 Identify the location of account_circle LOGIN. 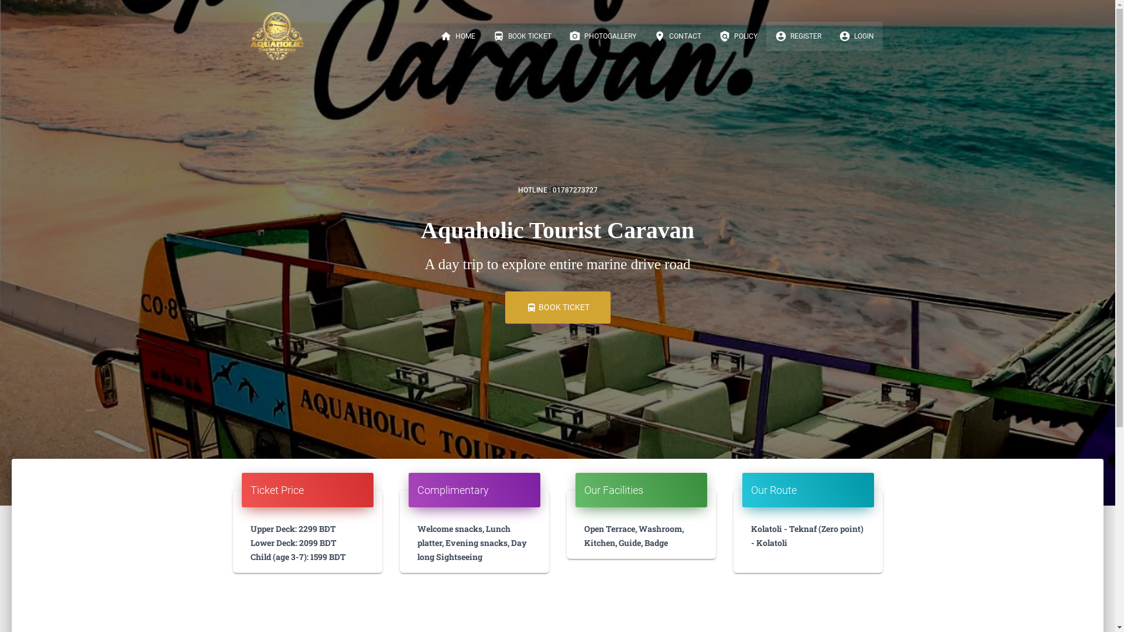
(856, 36).